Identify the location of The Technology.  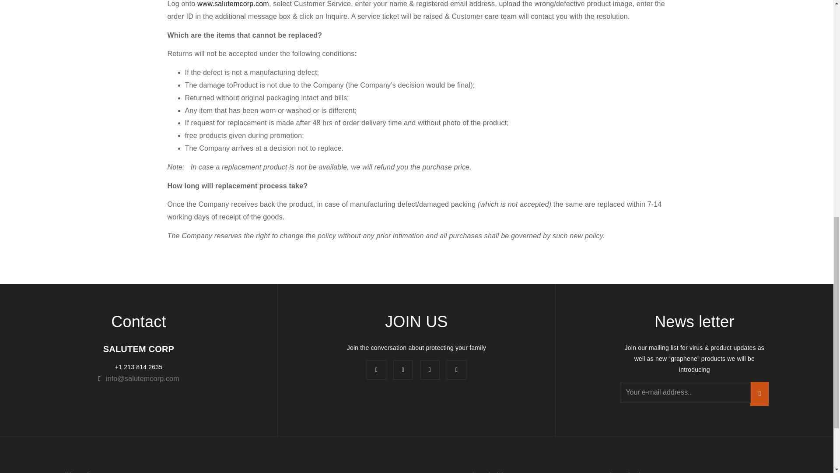
(628, 472).